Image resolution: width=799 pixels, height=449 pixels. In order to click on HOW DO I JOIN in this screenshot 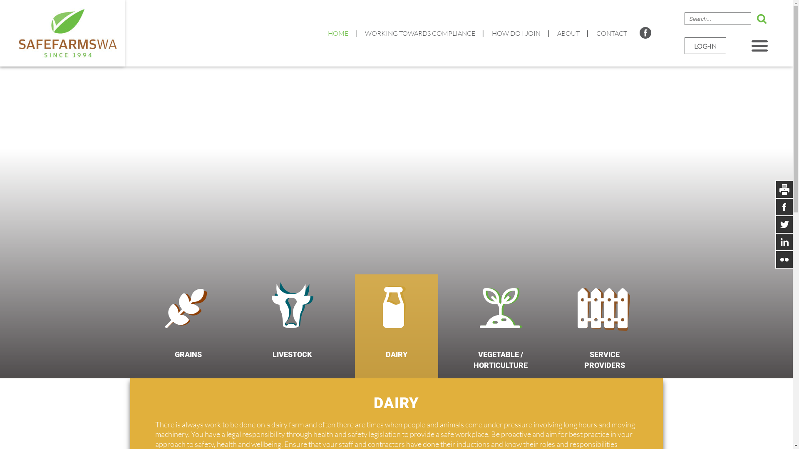, I will do `click(516, 22)`.